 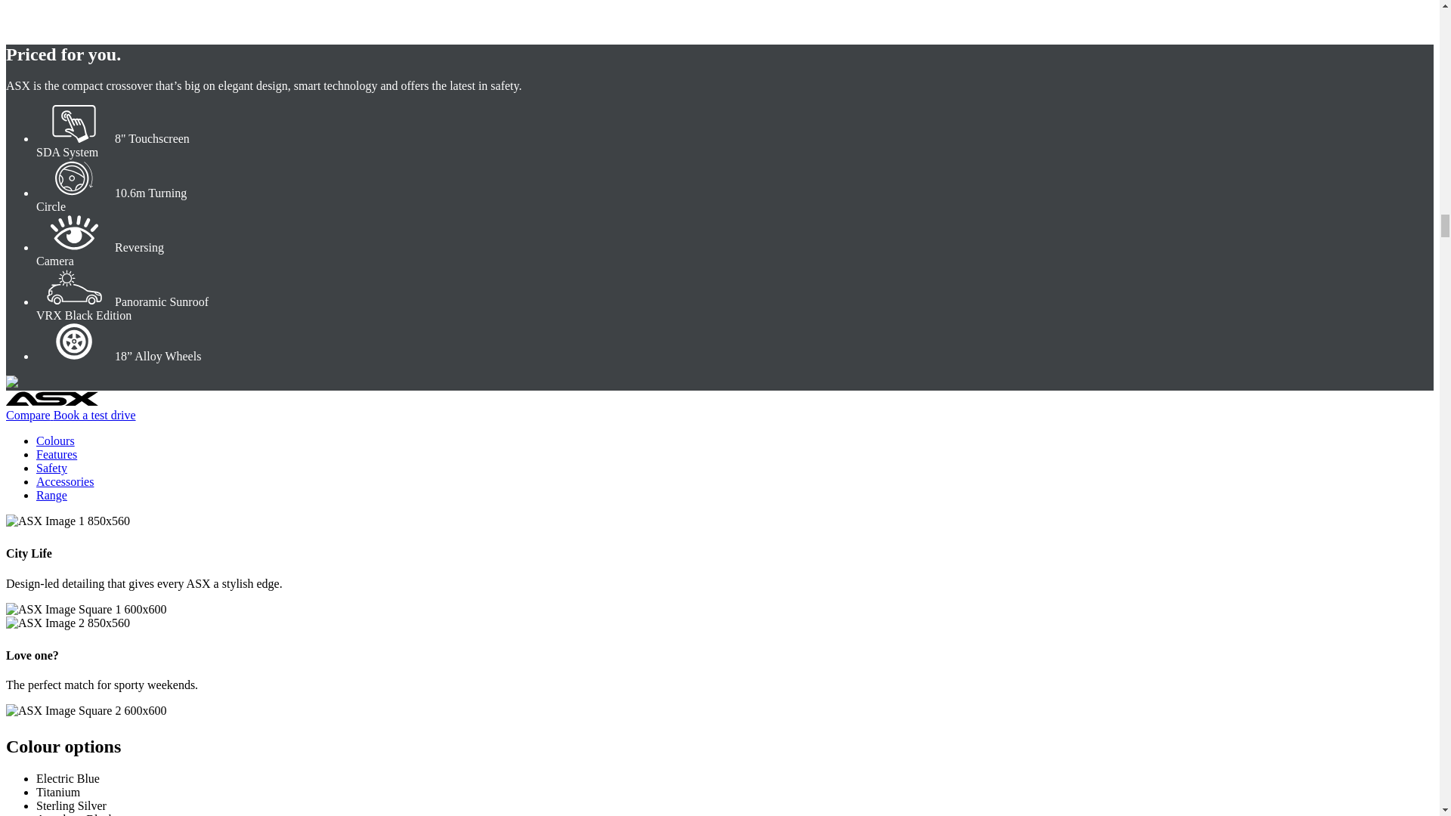 What do you see at coordinates (74, 287) in the screenshot?
I see `Asset 4` at bounding box center [74, 287].